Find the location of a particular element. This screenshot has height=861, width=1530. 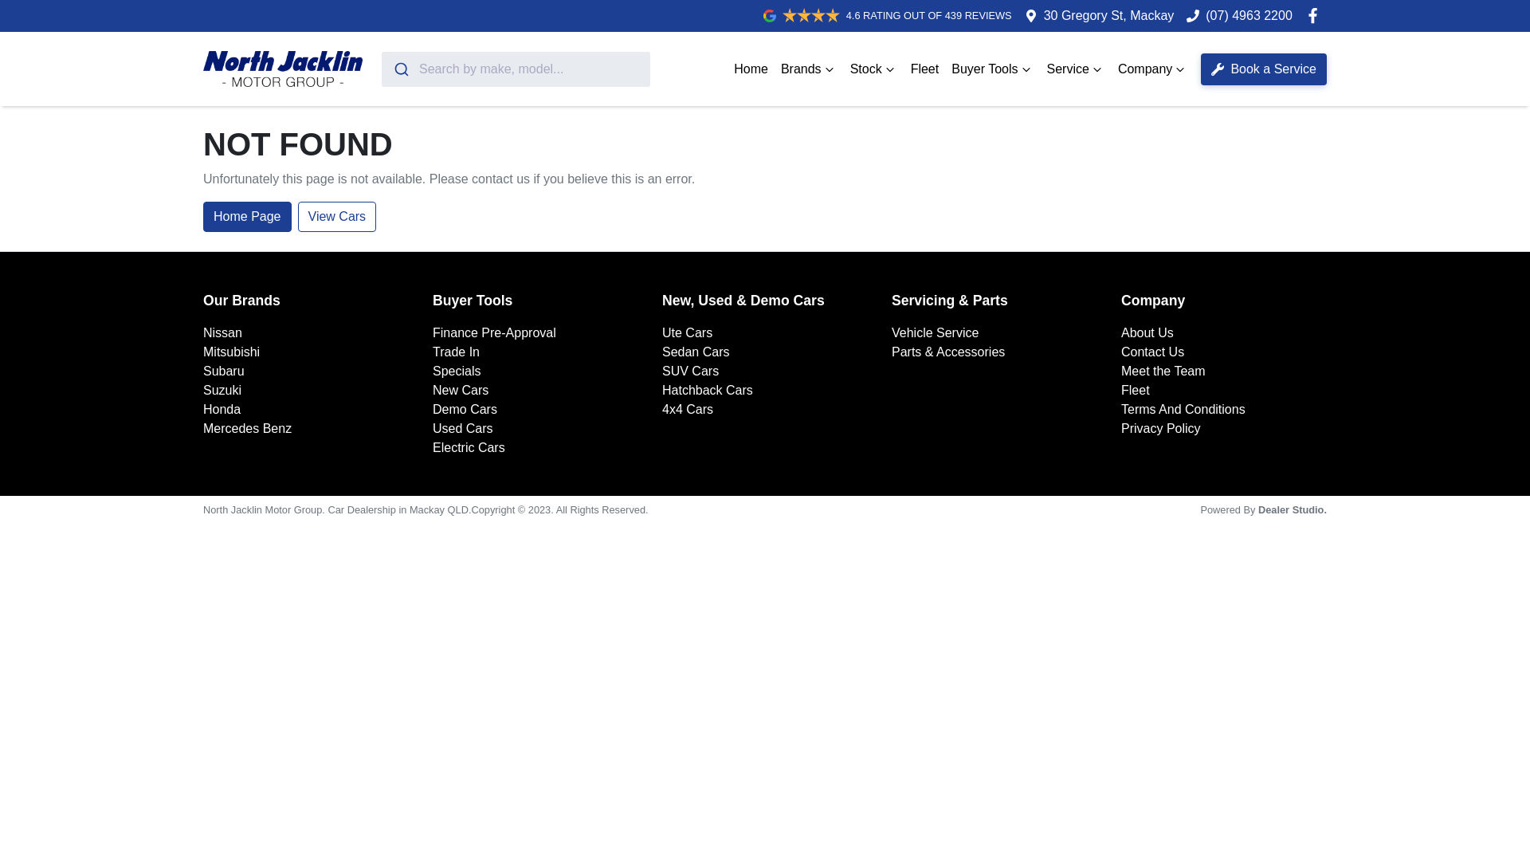

Terms And Conditions is located at coordinates (1183, 410).